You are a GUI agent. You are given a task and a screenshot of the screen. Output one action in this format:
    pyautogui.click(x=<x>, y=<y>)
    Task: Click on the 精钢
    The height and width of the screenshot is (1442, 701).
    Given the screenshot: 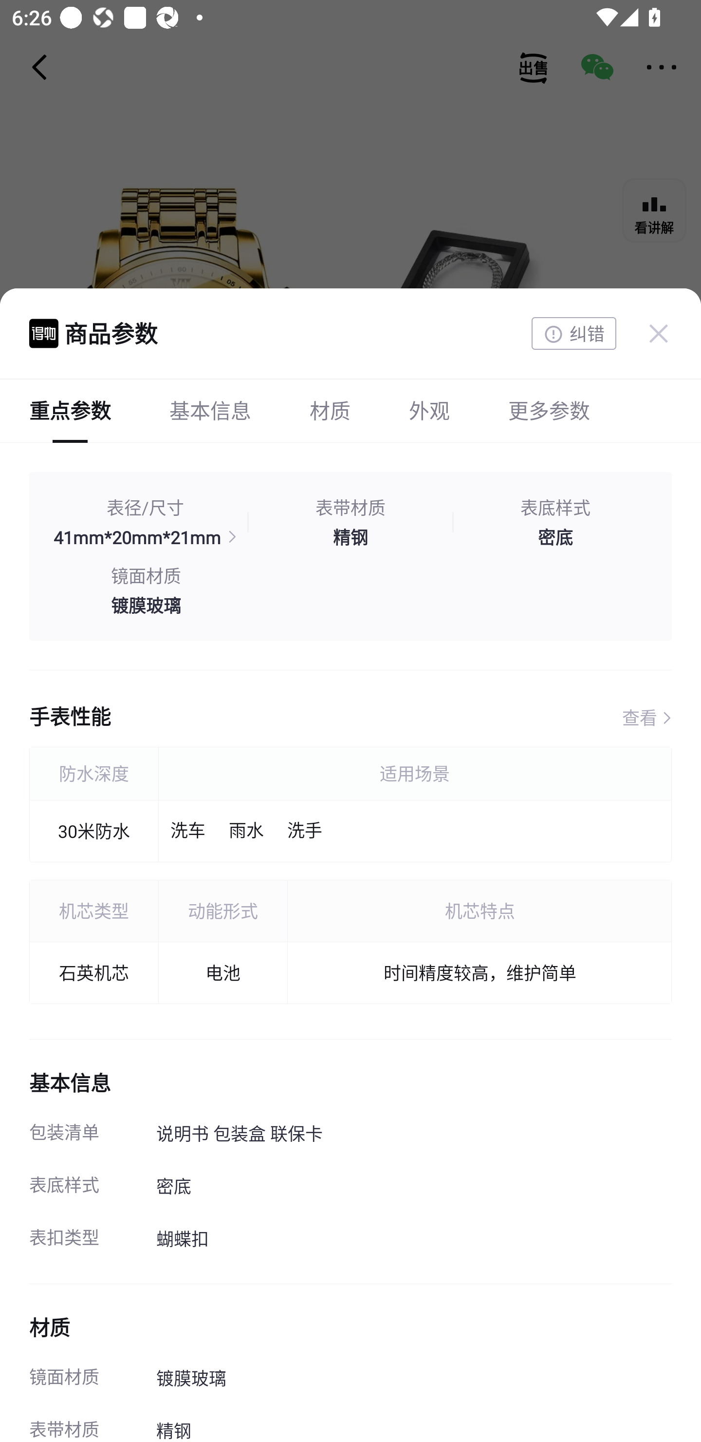 What is the action you would take?
    pyautogui.click(x=350, y=537)
    